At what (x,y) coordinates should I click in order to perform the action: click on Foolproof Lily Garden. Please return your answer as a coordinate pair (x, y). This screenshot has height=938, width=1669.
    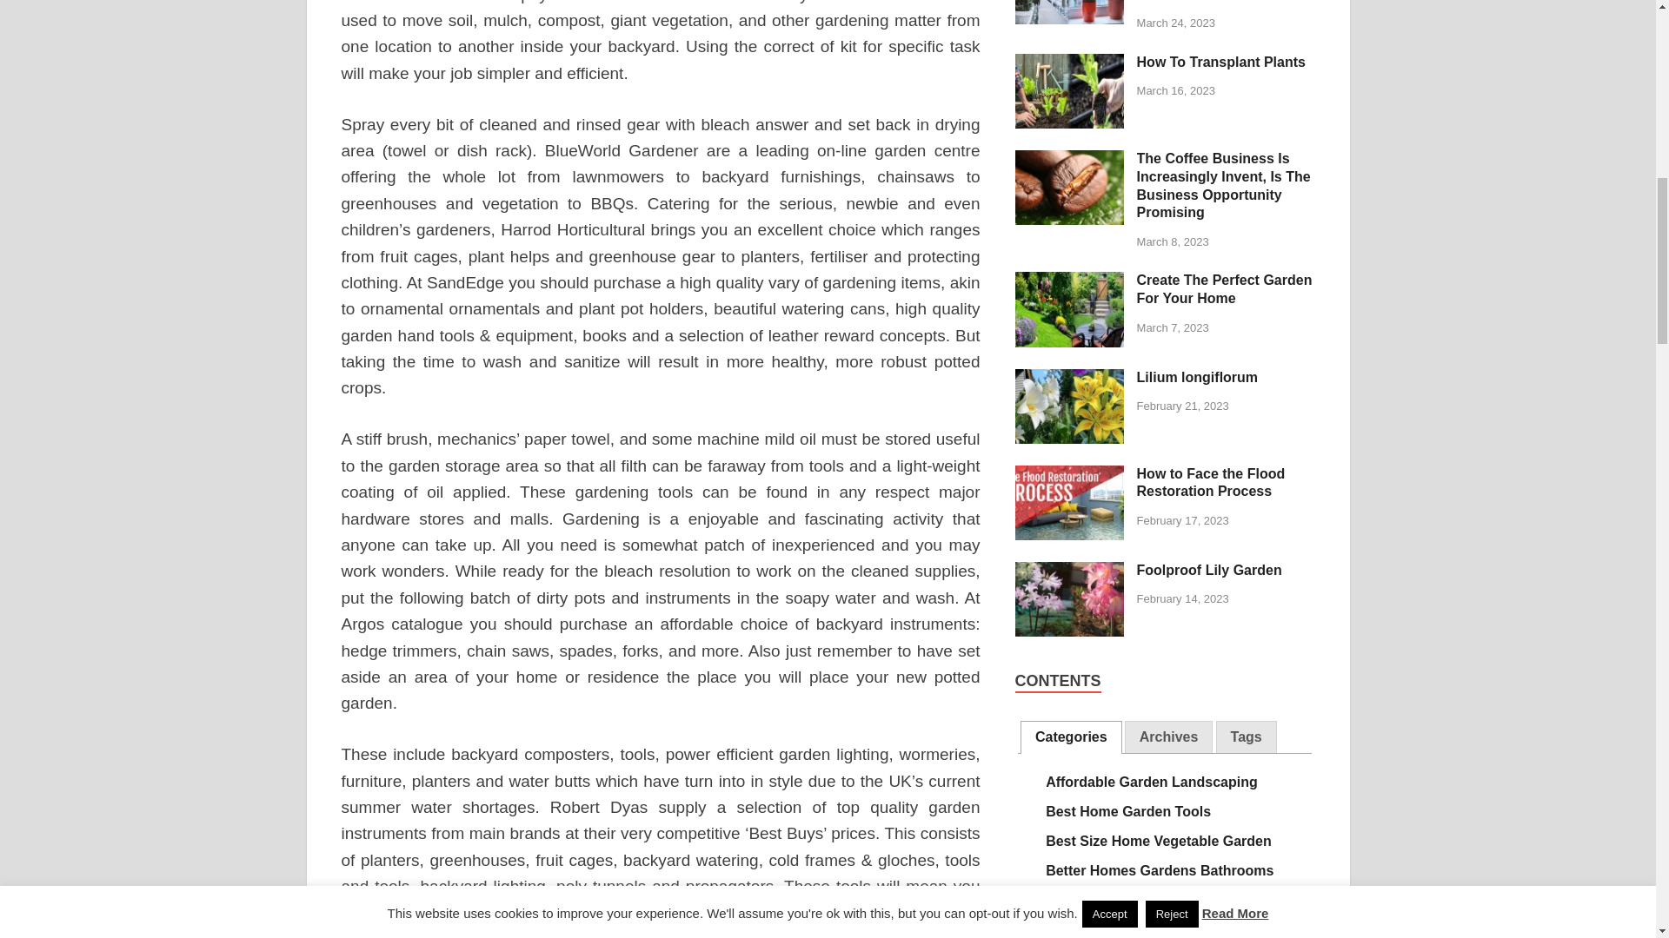
    Looking at the image, I should click on (1069, 571).